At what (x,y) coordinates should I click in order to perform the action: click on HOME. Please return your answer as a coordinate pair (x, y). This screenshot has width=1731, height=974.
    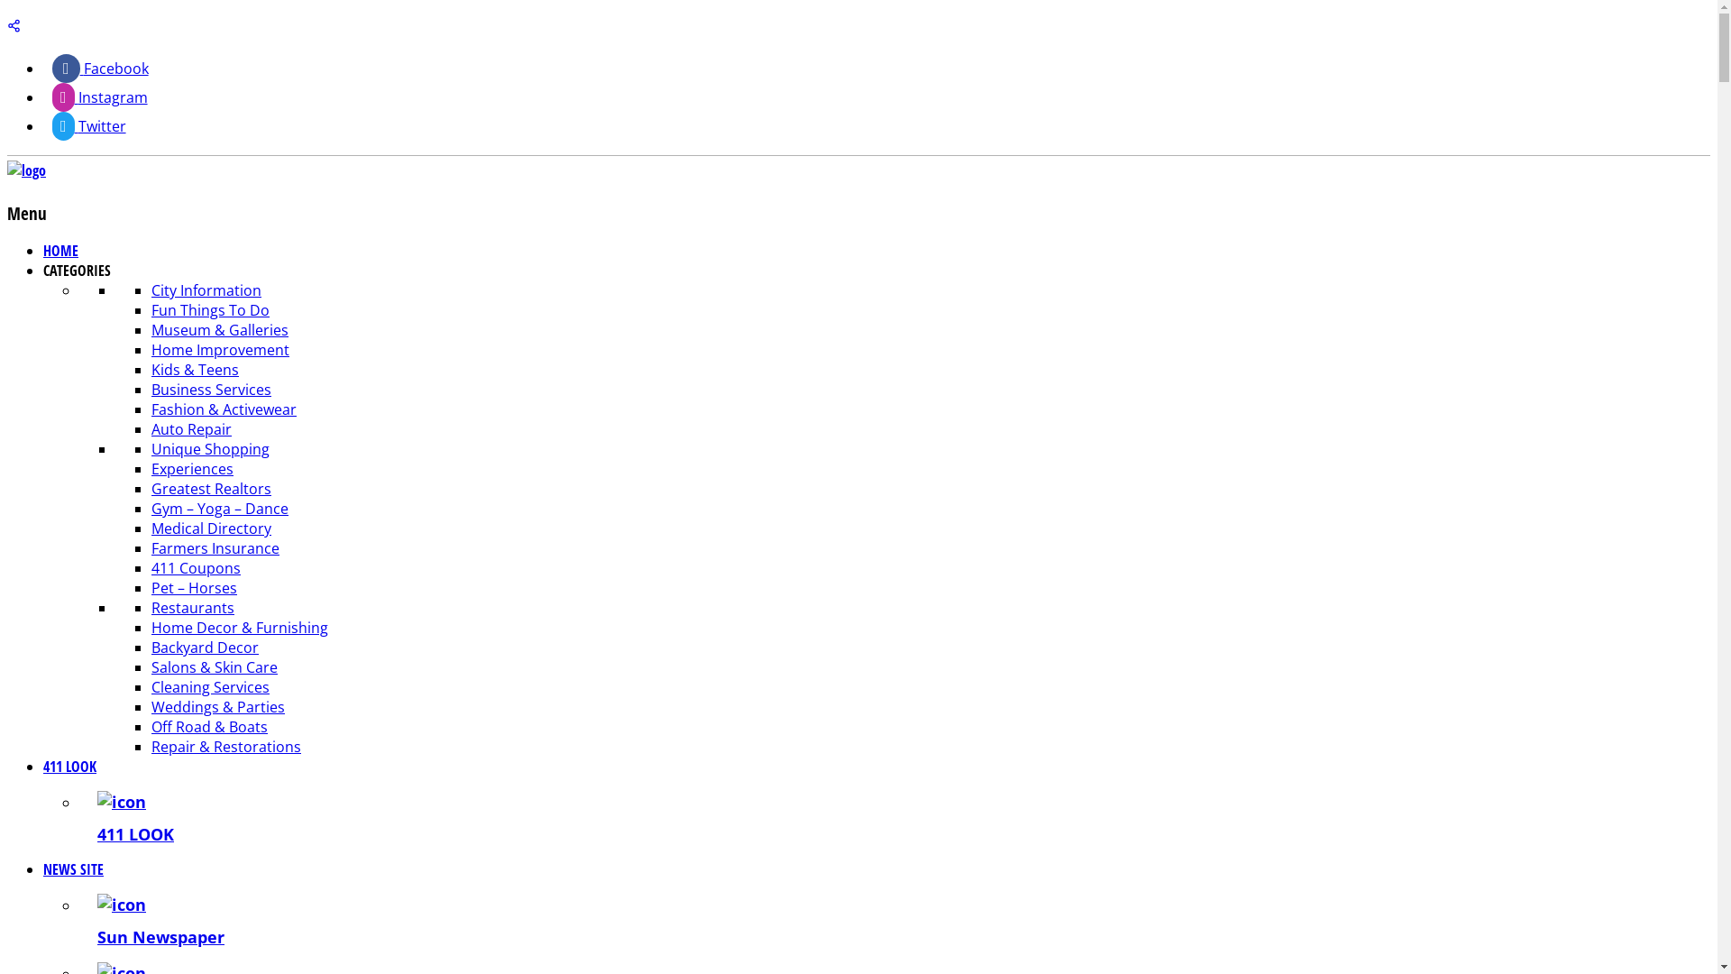
    Looking at the image, I should click on (61, 251).